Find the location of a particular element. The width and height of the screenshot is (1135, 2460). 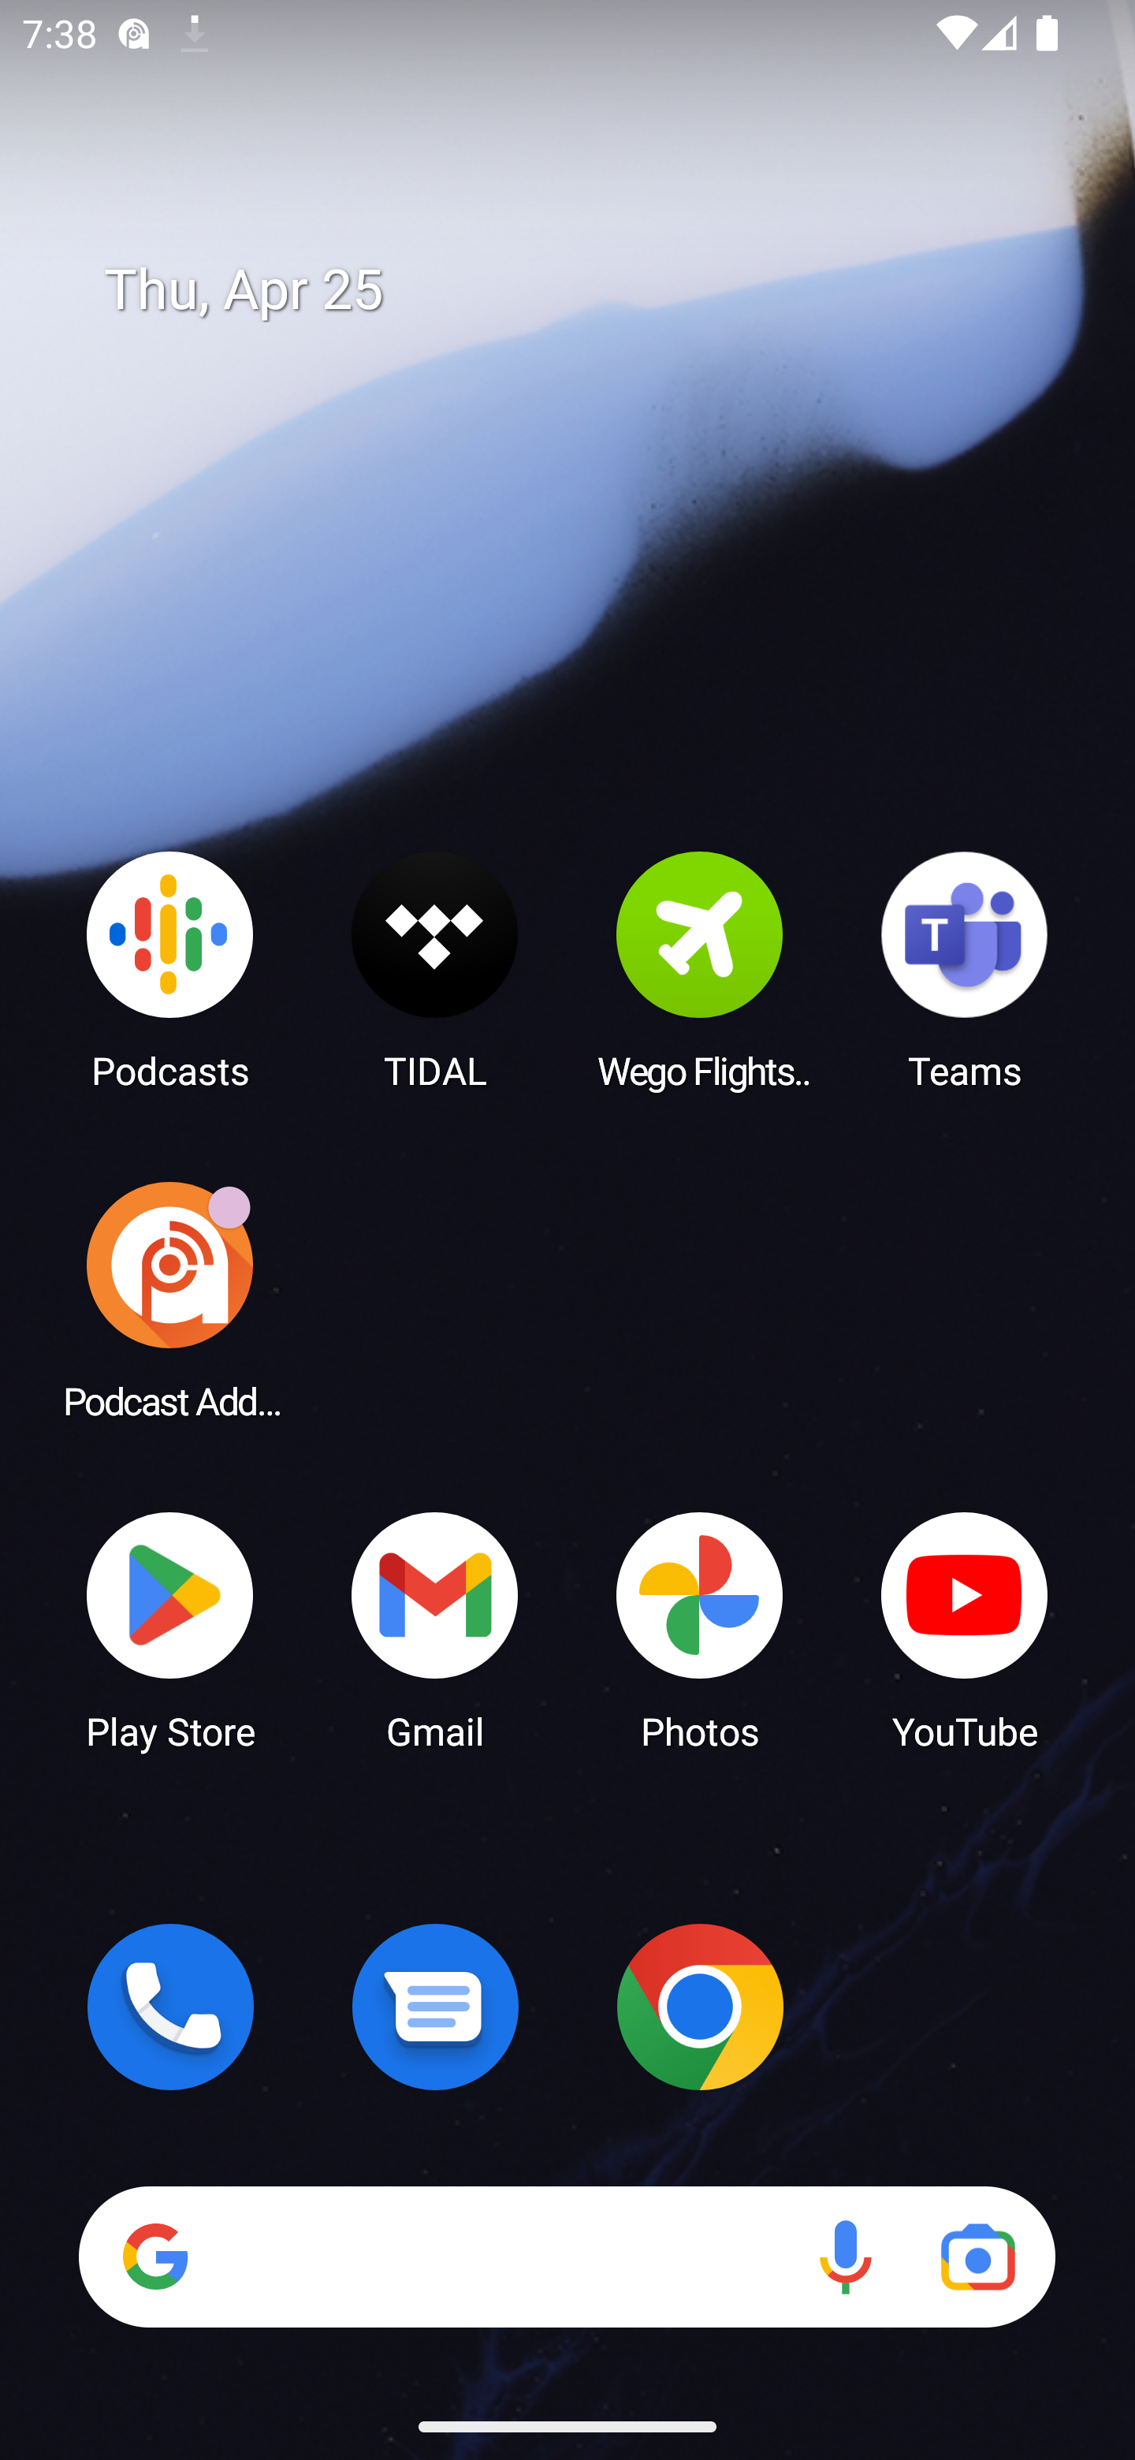

Photos is located at coordinates (700, 1629).